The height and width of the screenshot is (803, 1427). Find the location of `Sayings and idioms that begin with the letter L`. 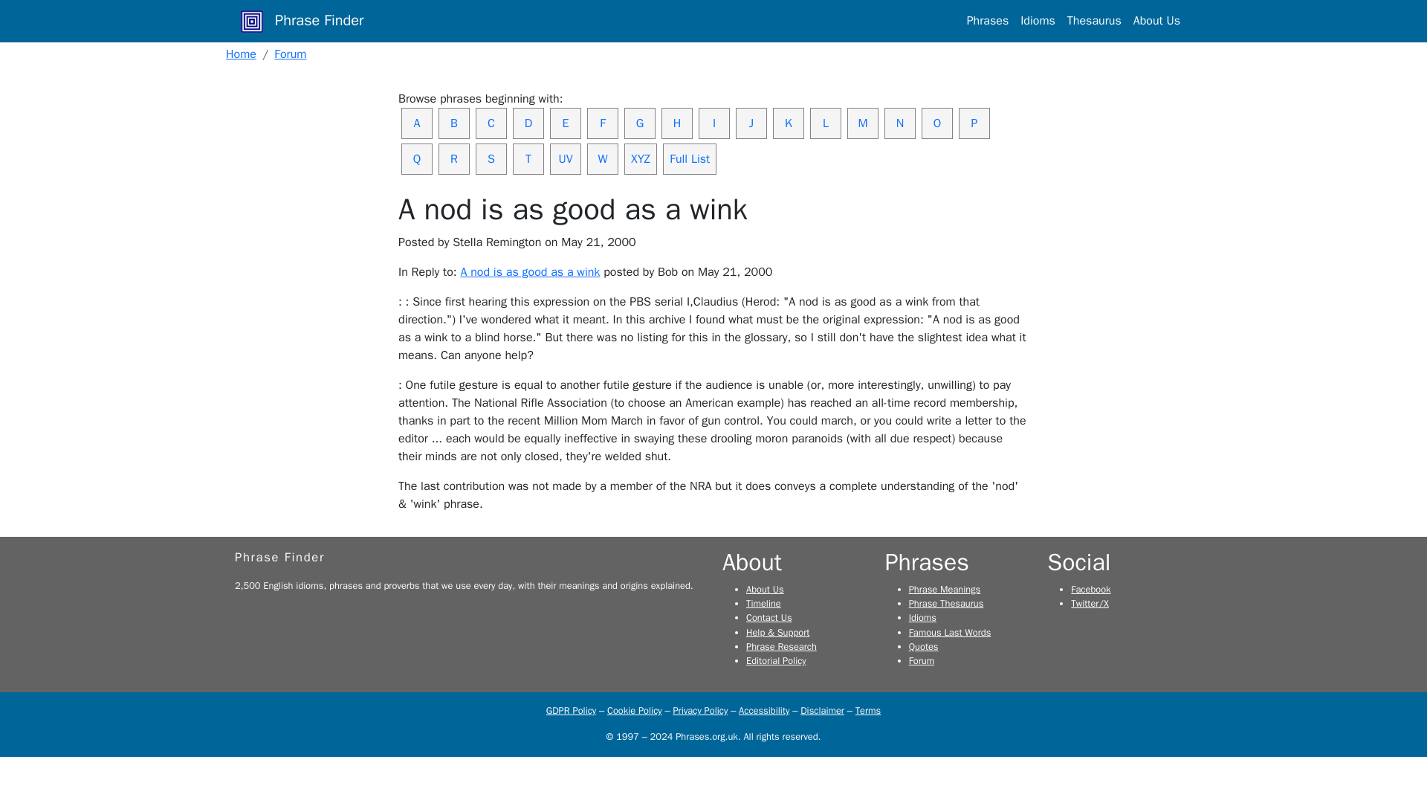

Sayings and idioms that begin with the letter L is located at coordinates (826, 123).